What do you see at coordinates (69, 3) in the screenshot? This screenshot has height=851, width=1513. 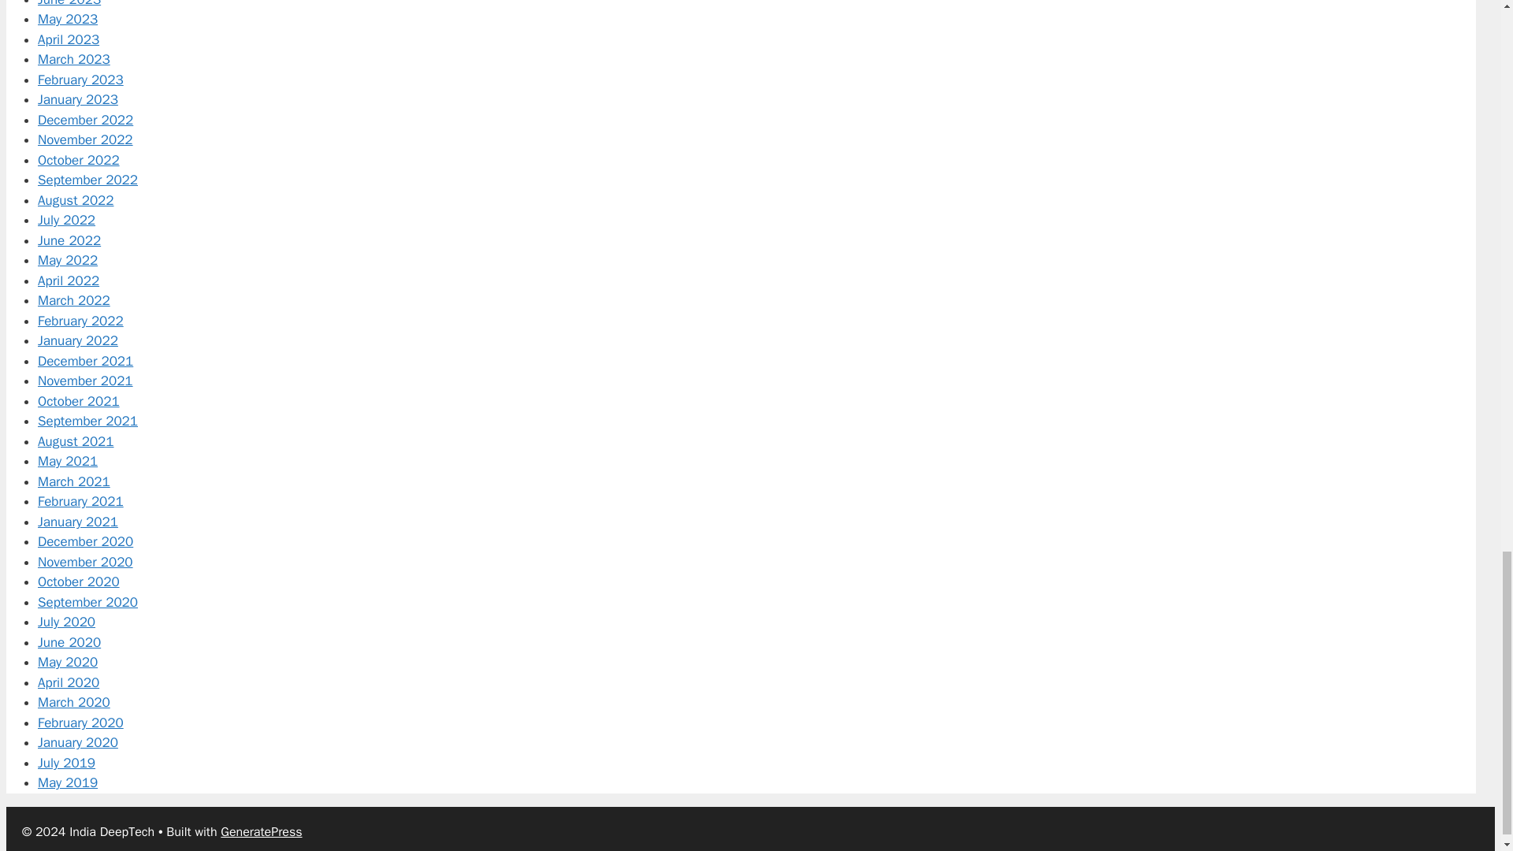 I see `June 2023` at bounding box center [69, 3].